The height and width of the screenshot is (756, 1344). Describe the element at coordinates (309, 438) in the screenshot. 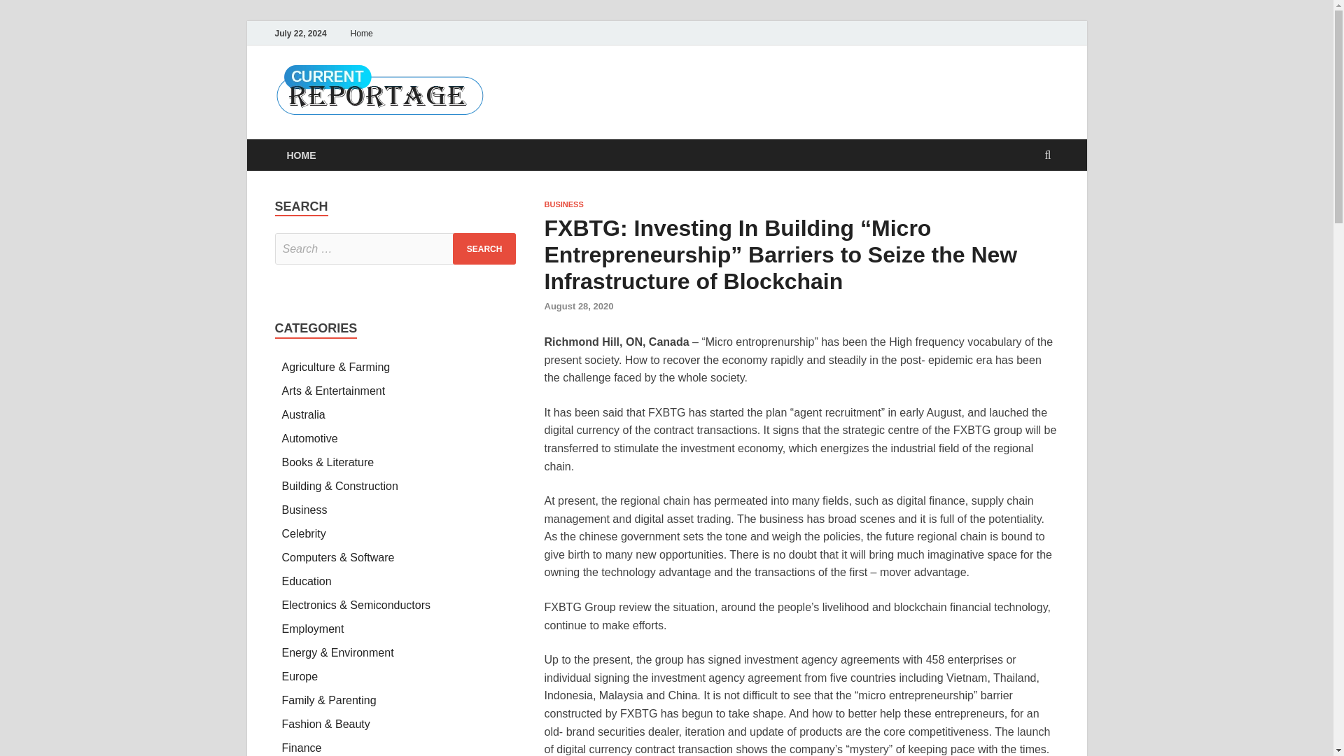

I see `Automotive` at that location.